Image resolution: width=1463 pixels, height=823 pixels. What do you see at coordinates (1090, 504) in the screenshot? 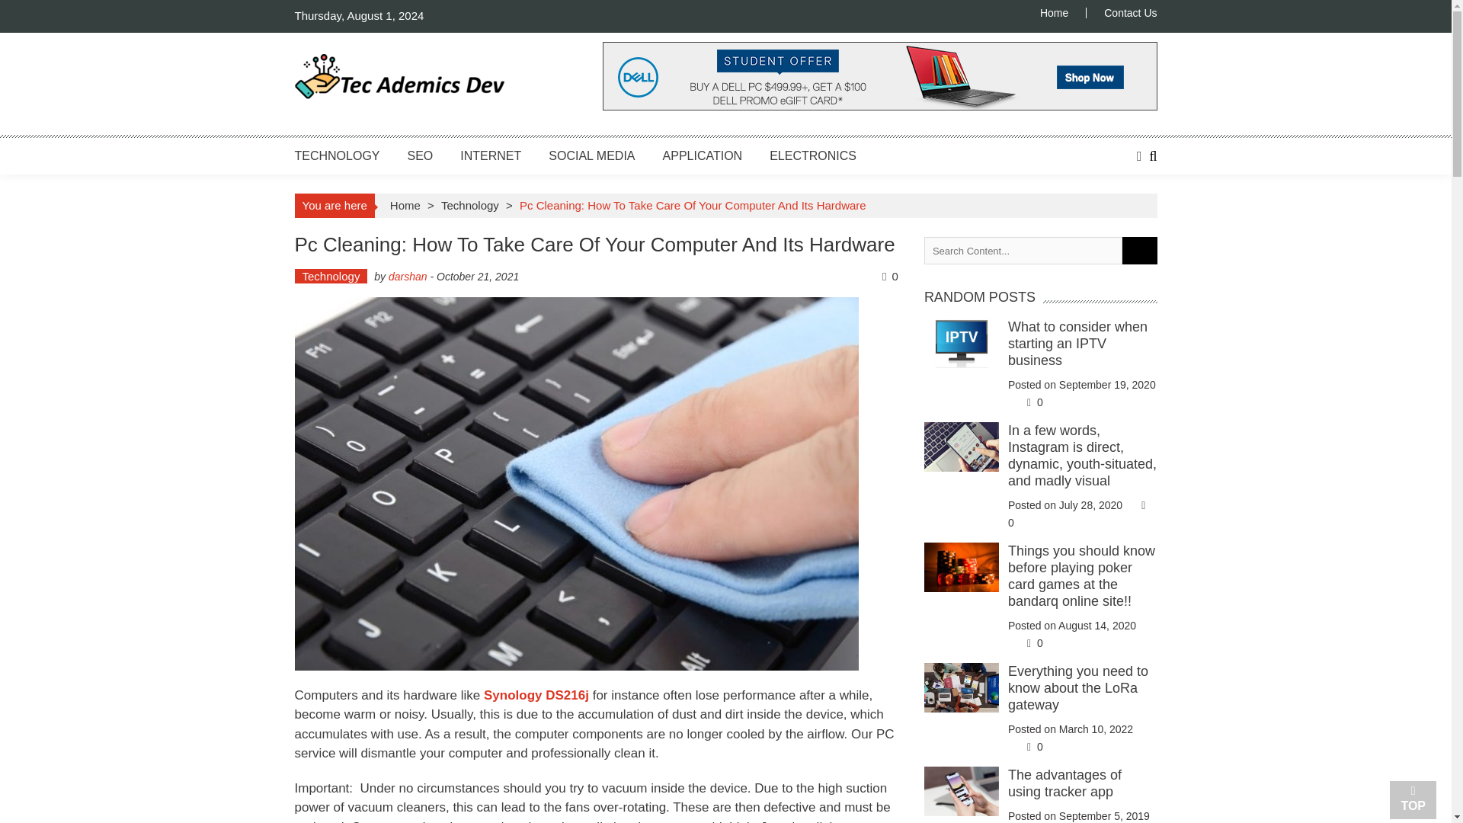
I see `July 28, 2020` at bounding box center [1090, 504].